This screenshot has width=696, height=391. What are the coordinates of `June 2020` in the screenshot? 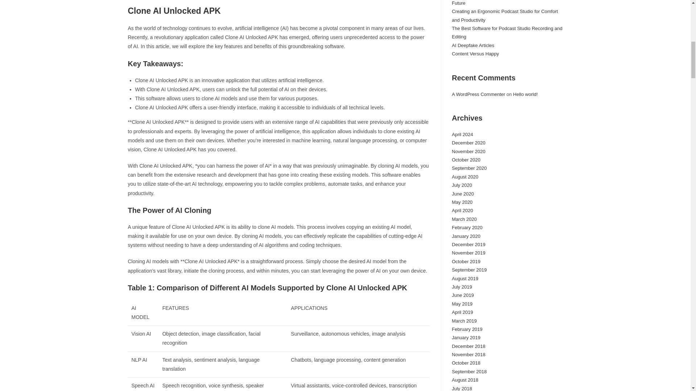 It's located at (463, 194).